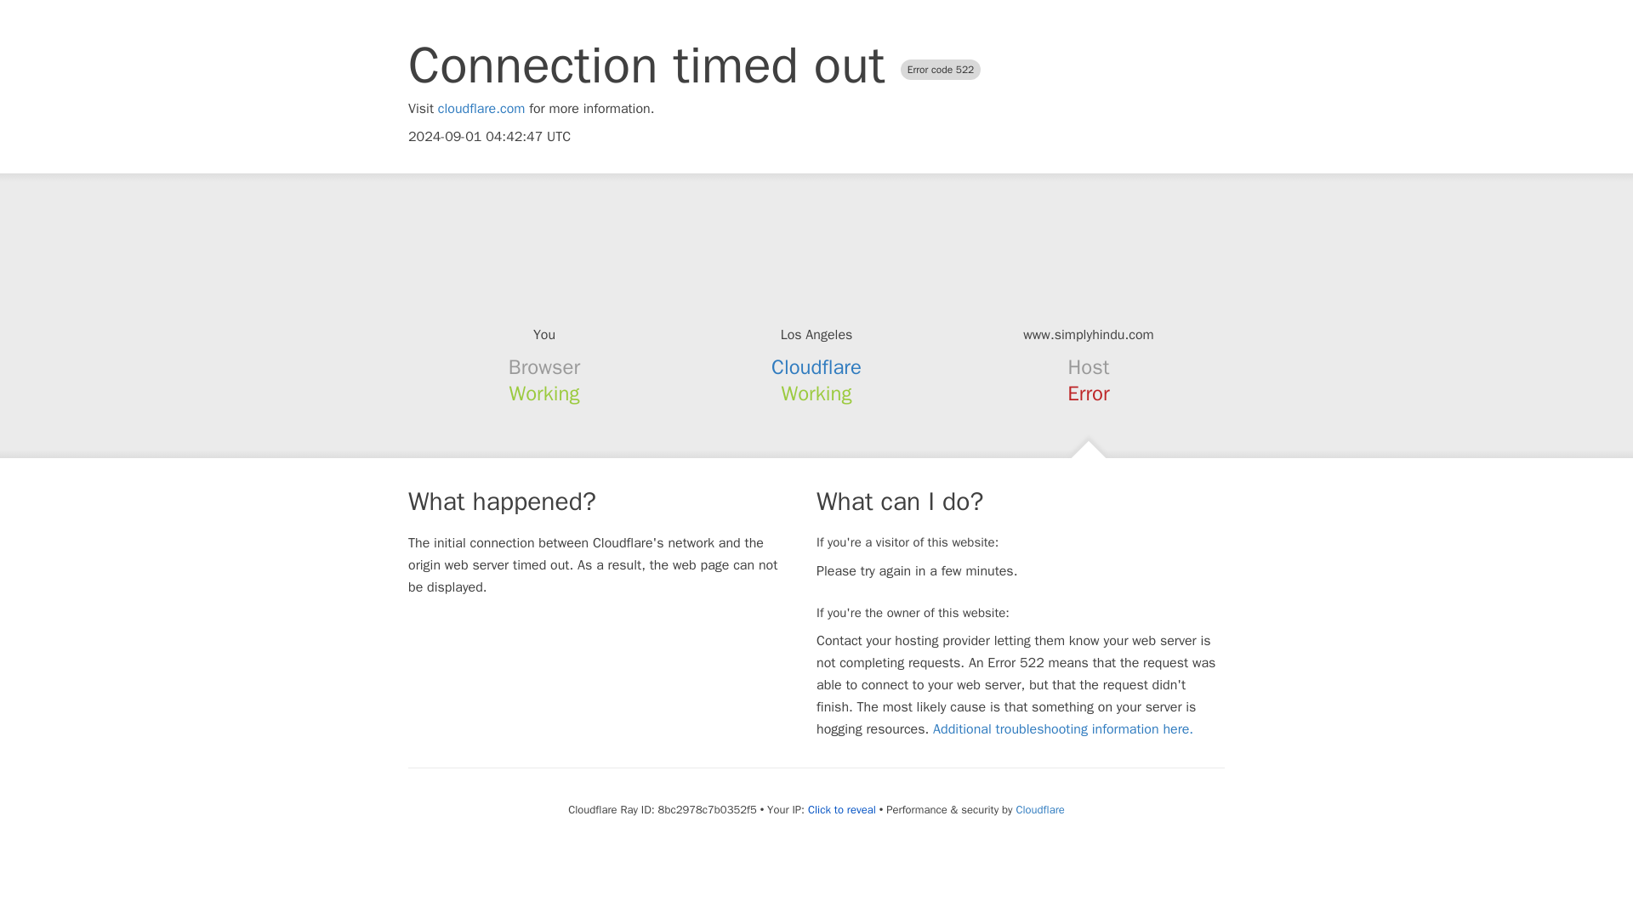  What do you see at coordinates (842, 809) in the screenshot?
I see `Click to reveal` at bounding box center [842, 809].